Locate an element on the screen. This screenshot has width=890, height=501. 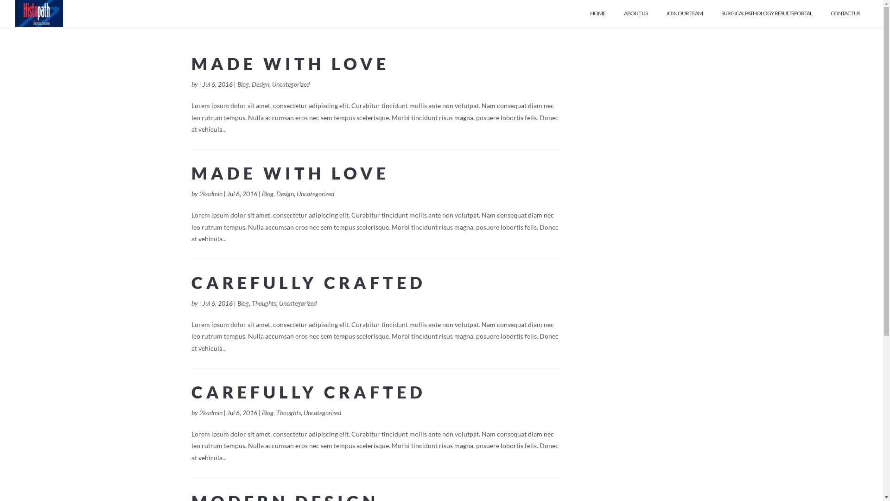
JOIN OUR TEAM is located at coordinates (684, 19).